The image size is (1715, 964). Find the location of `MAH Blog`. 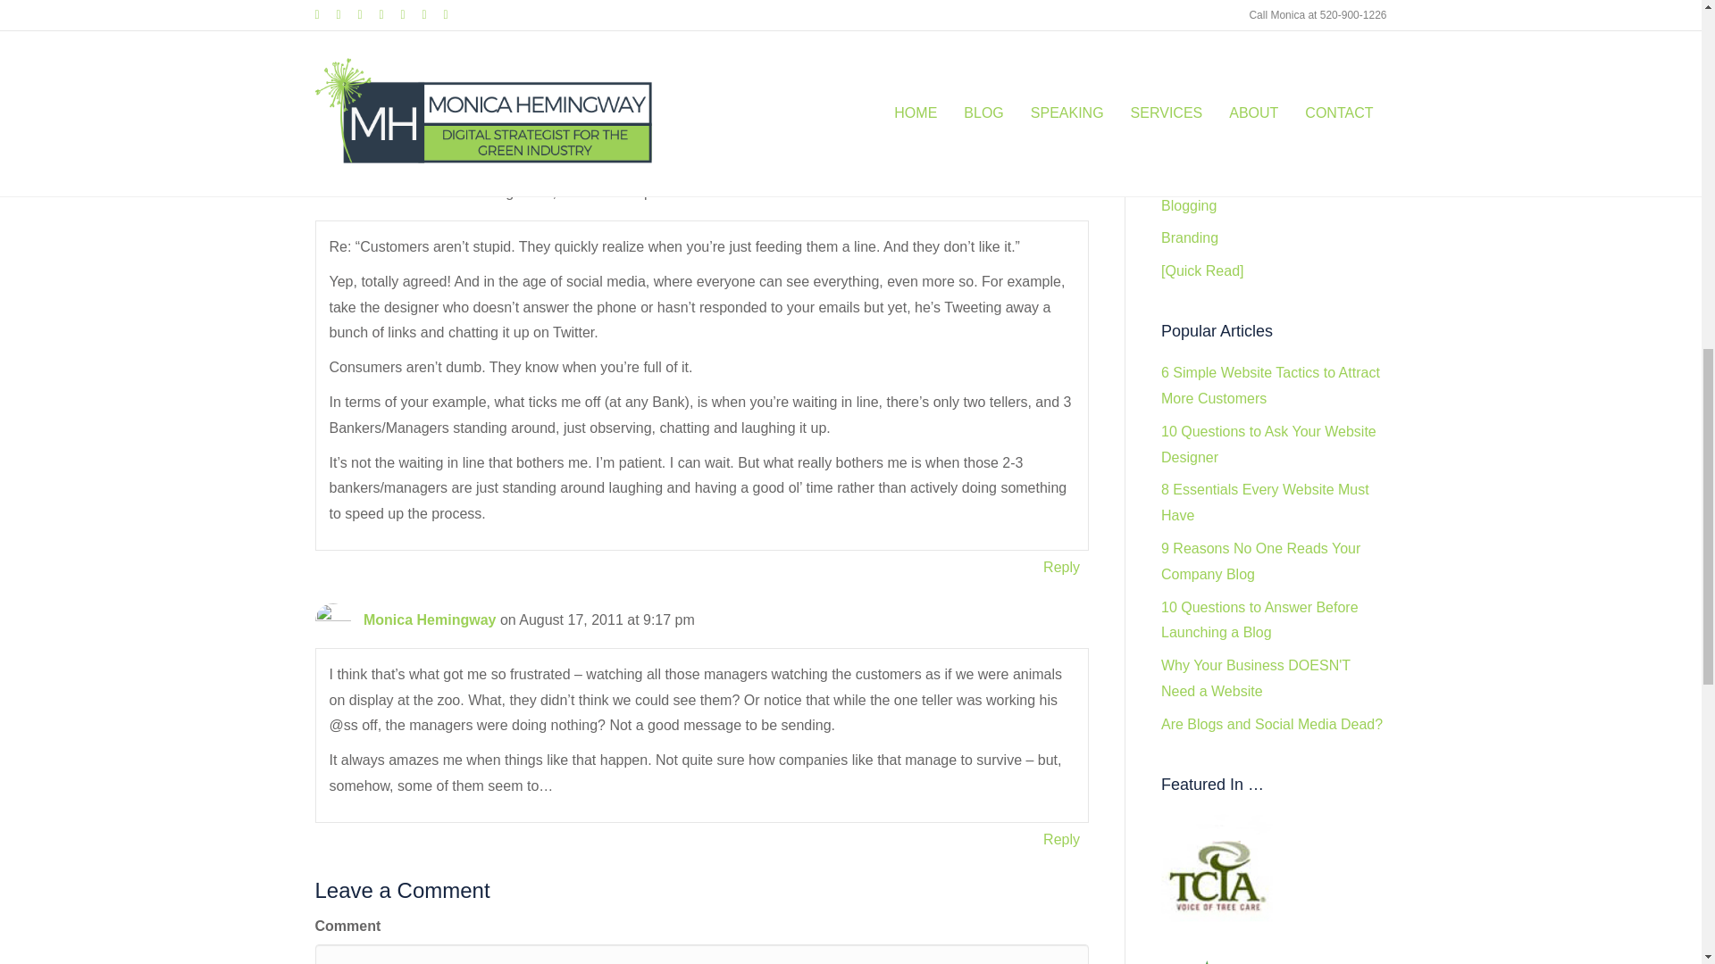

MAH Blog is located at coordinates (411, 45).